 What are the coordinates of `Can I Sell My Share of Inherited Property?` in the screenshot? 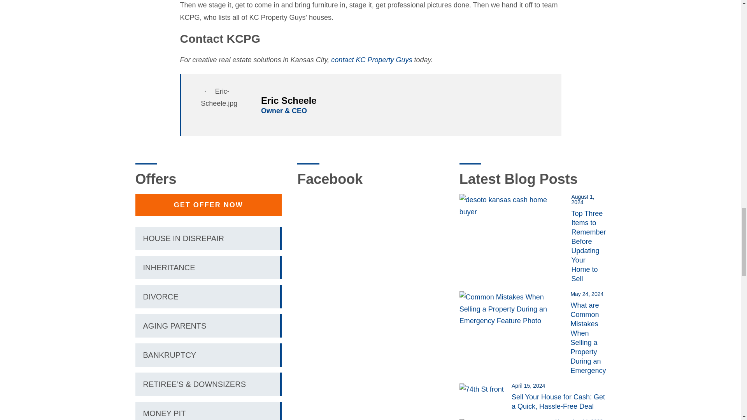 It's located at (507, 419).